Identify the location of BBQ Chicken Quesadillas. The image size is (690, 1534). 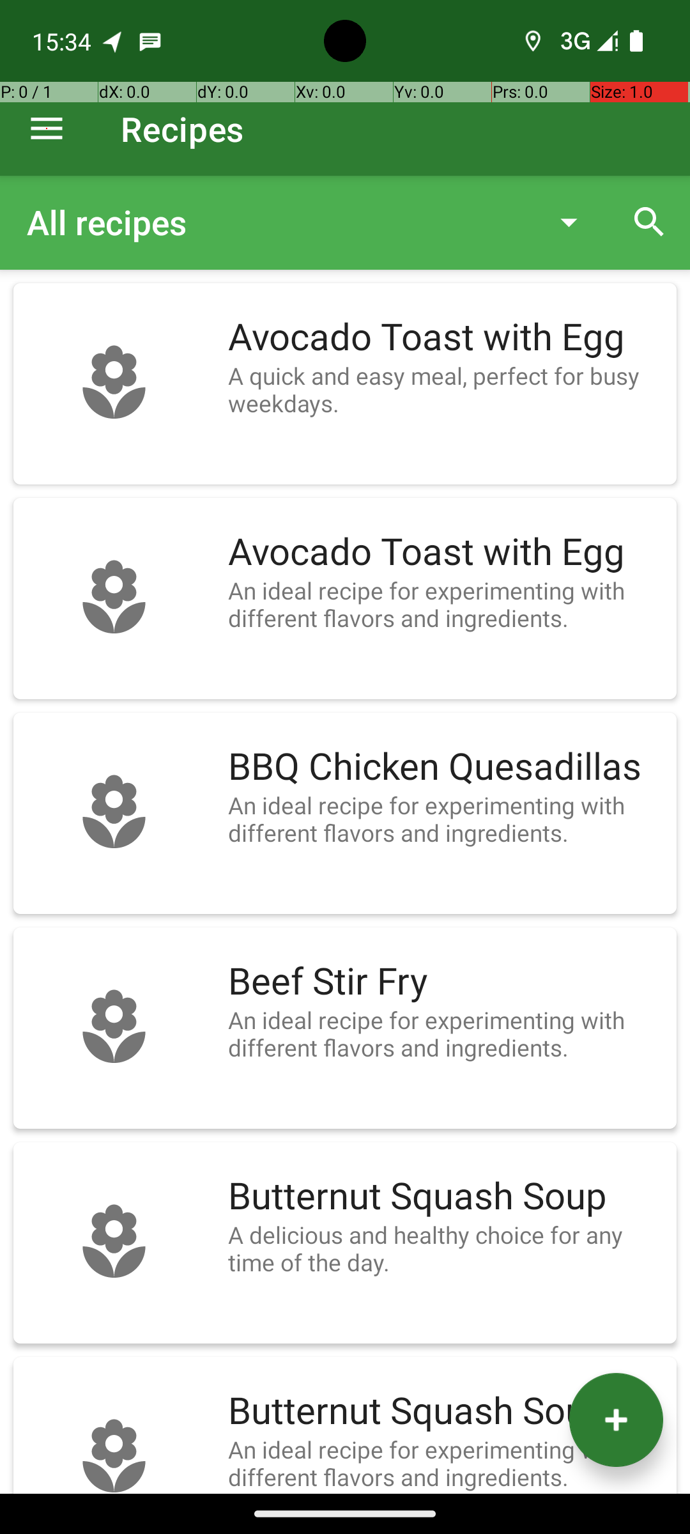
(446, 767).